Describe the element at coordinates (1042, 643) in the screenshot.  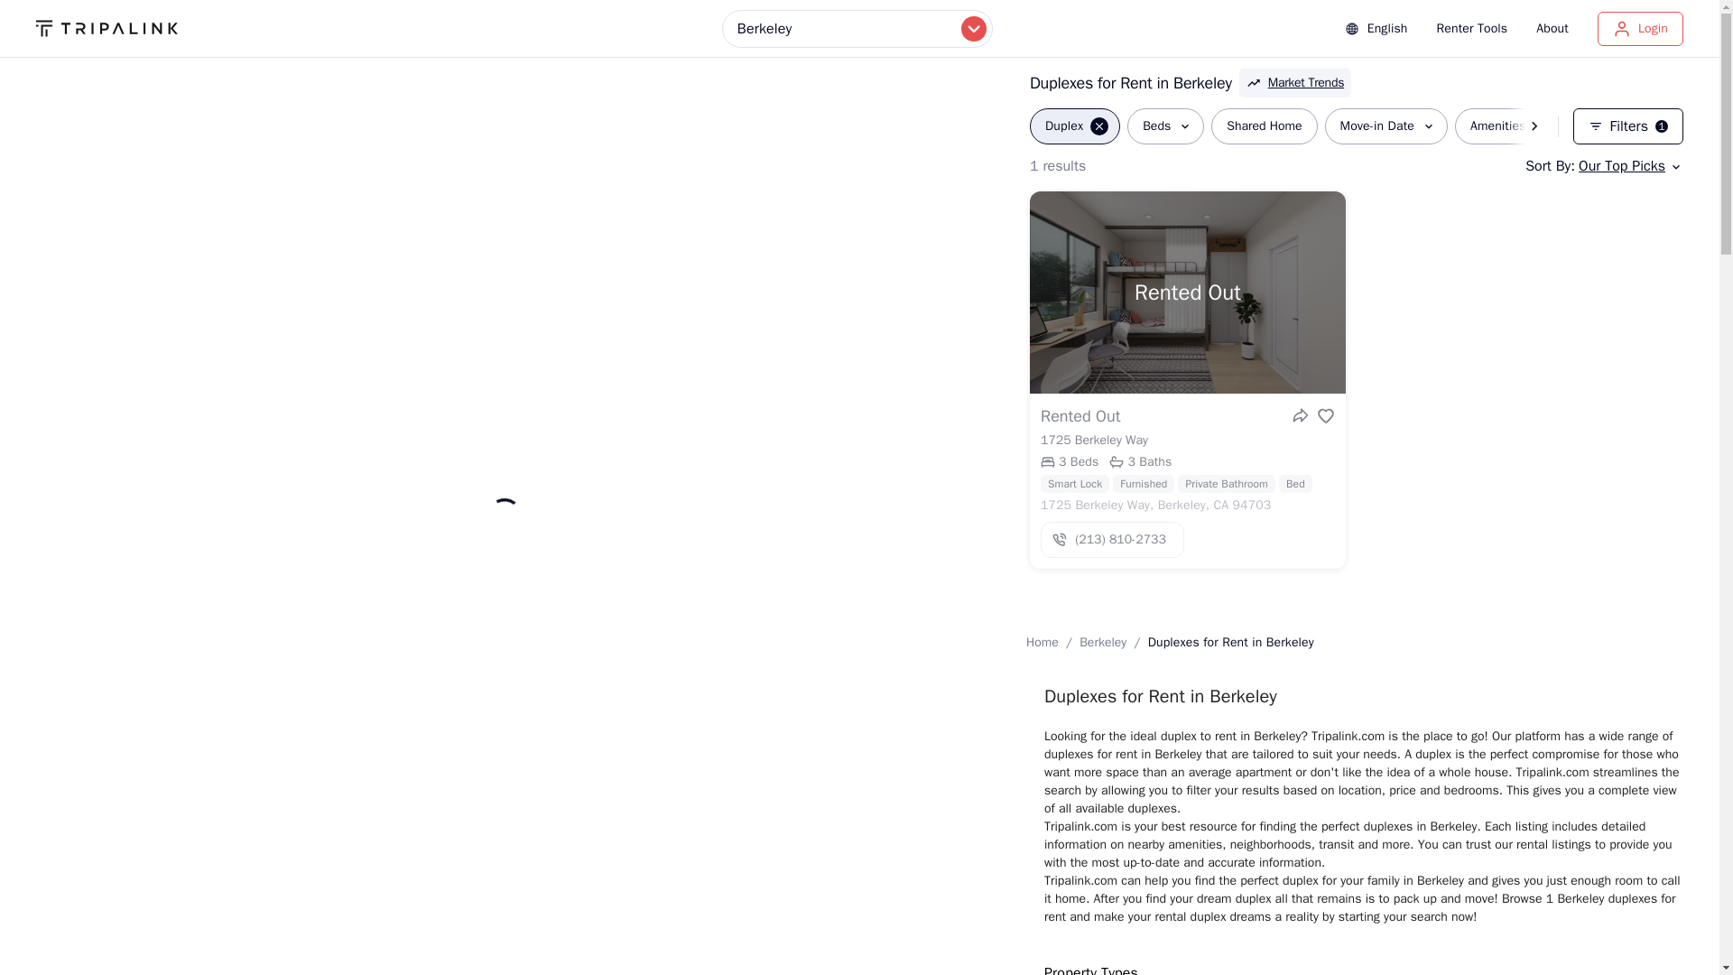
I see `Home` at that location.